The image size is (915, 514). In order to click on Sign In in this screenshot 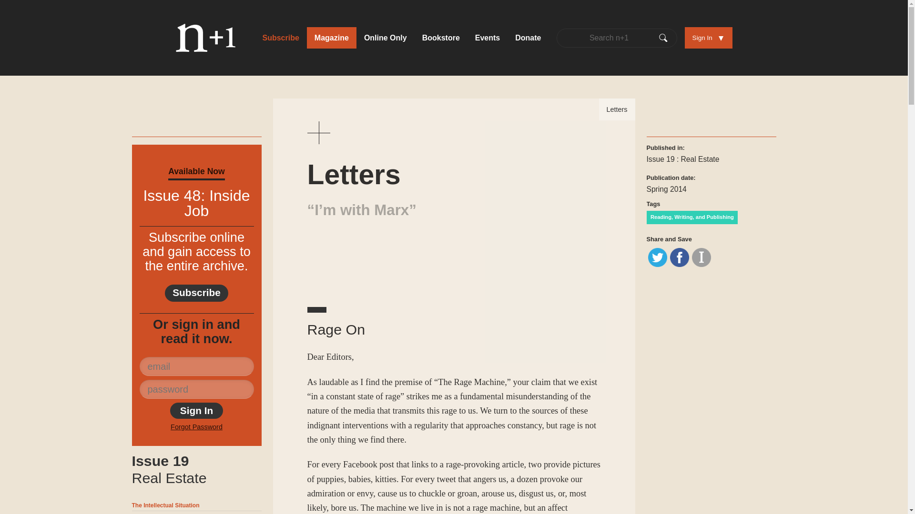, I will do `click(196, 469)`.